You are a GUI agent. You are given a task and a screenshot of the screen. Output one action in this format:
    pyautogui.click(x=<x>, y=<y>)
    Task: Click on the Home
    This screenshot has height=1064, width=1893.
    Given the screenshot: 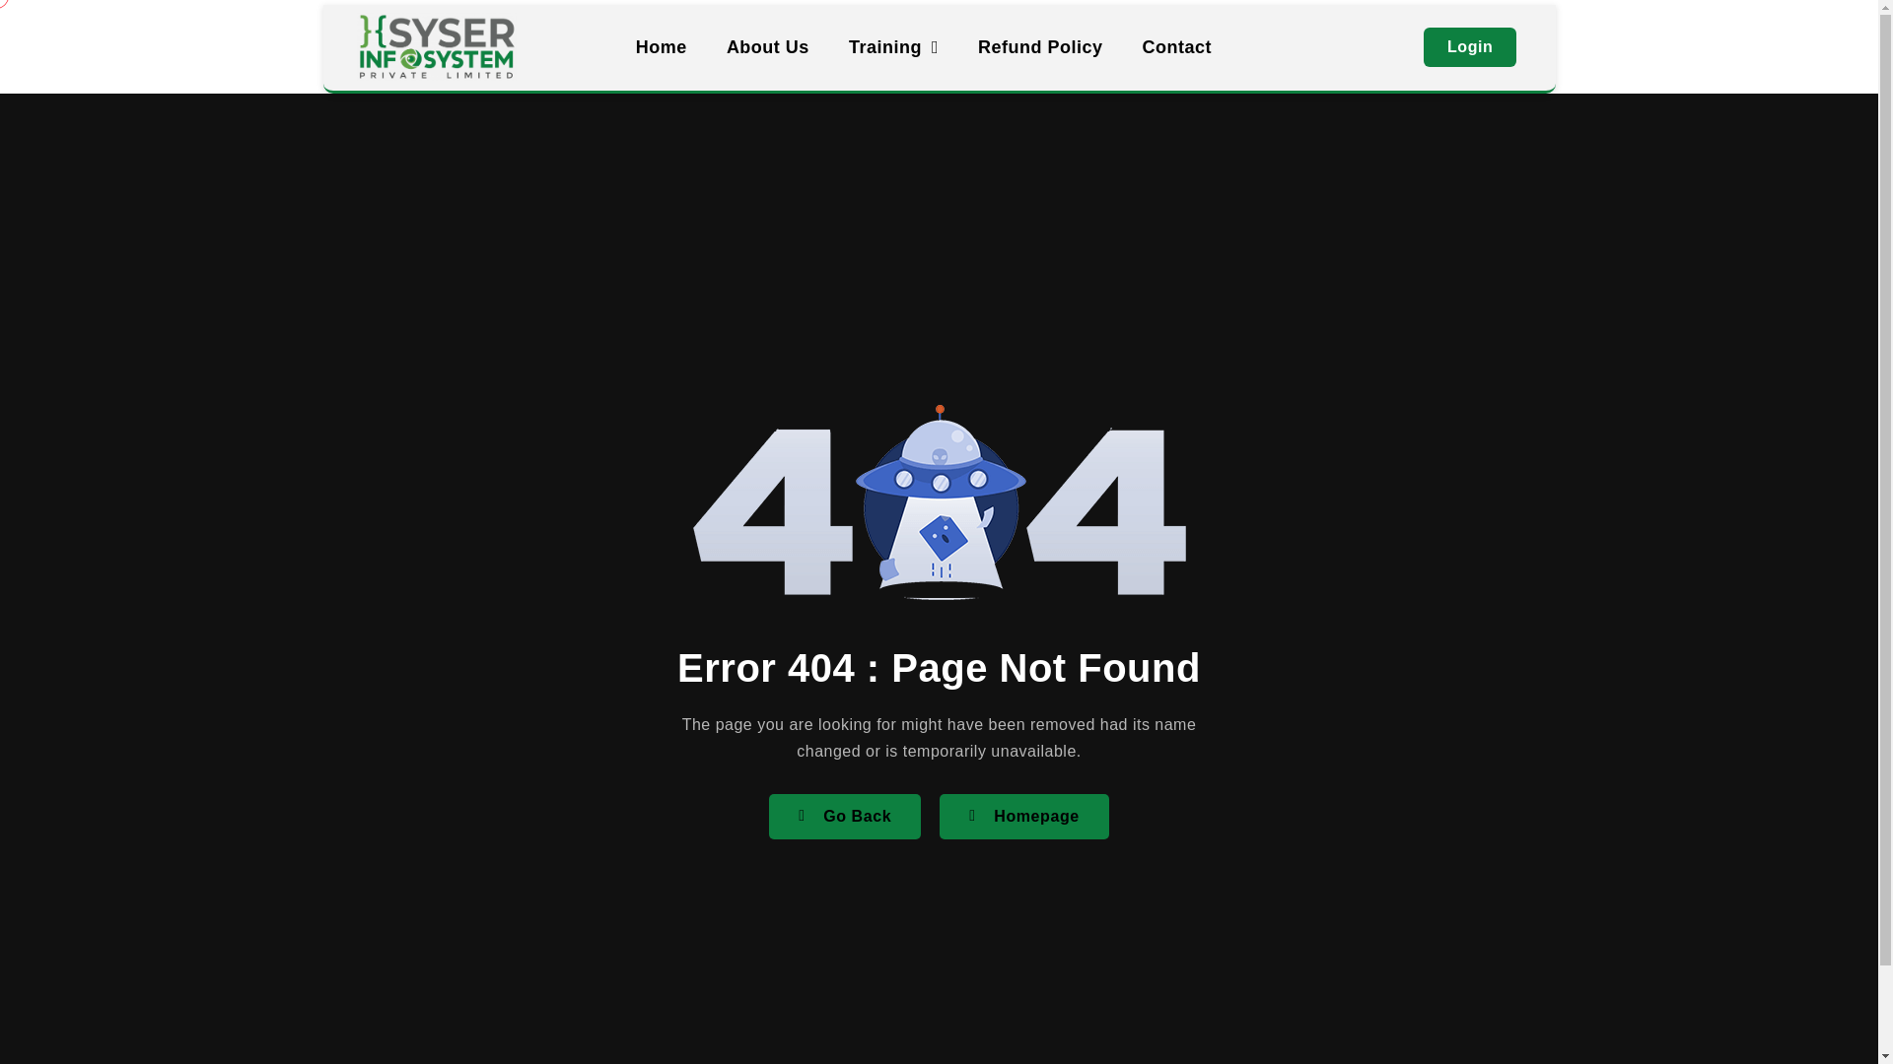 What is the action you would take?
    pyautogui.click(x=661, y=47)
    